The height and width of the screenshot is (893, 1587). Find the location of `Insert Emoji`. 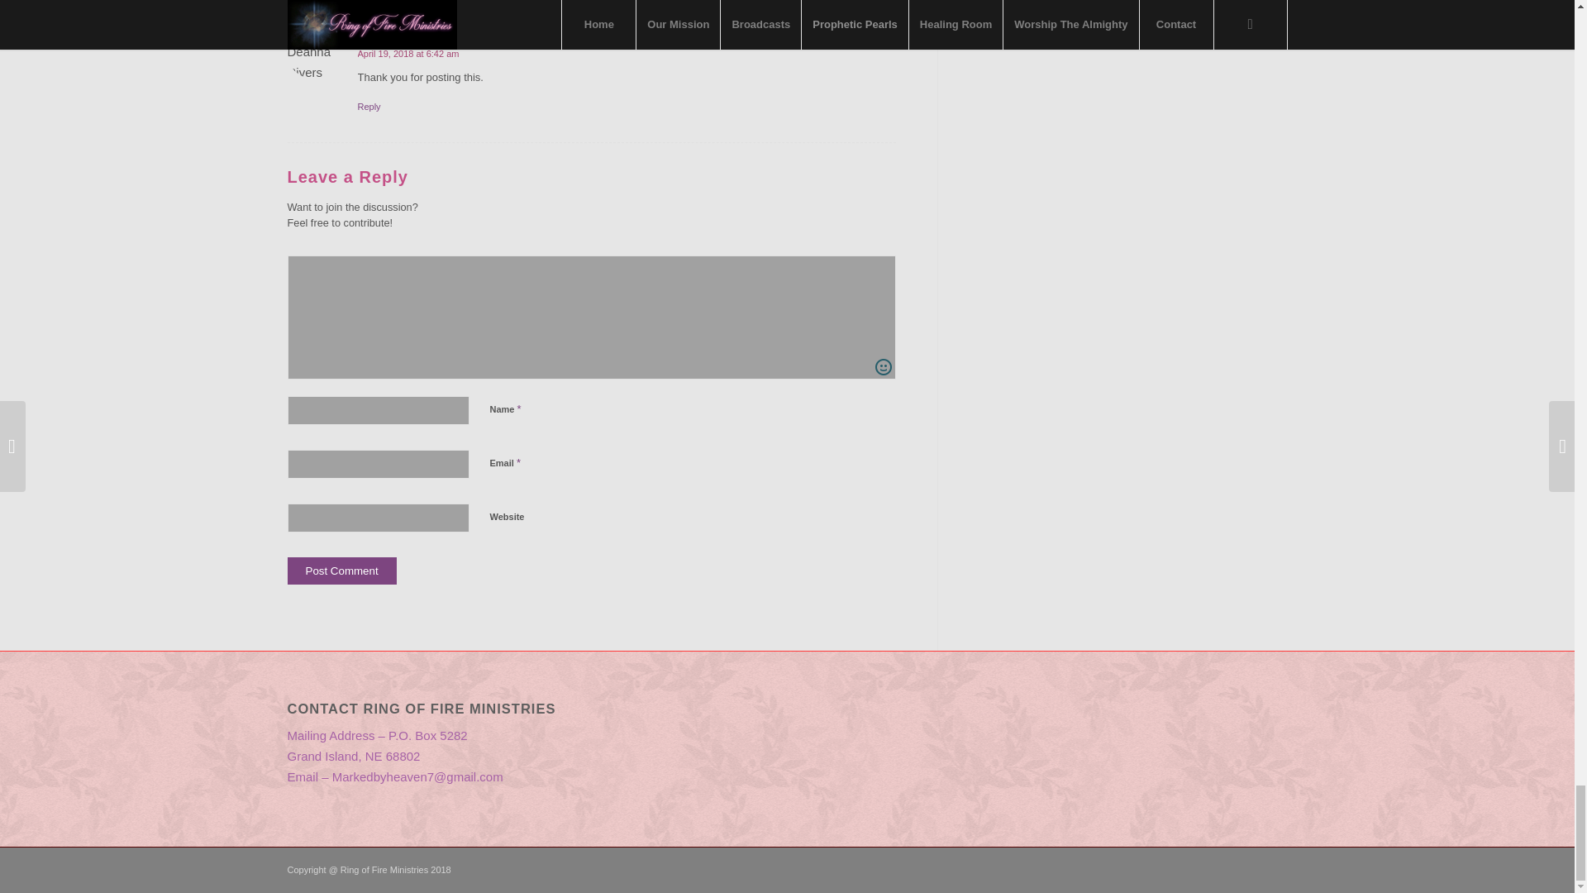

Insert Emoji is located at coordinates (884, 367).